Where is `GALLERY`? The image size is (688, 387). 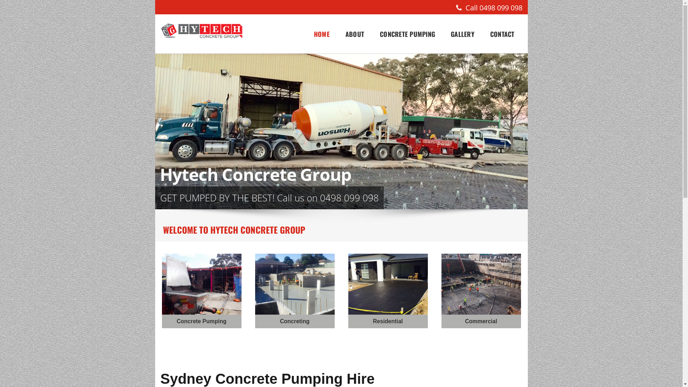
GALLERY is located at coordinates (463, 34).